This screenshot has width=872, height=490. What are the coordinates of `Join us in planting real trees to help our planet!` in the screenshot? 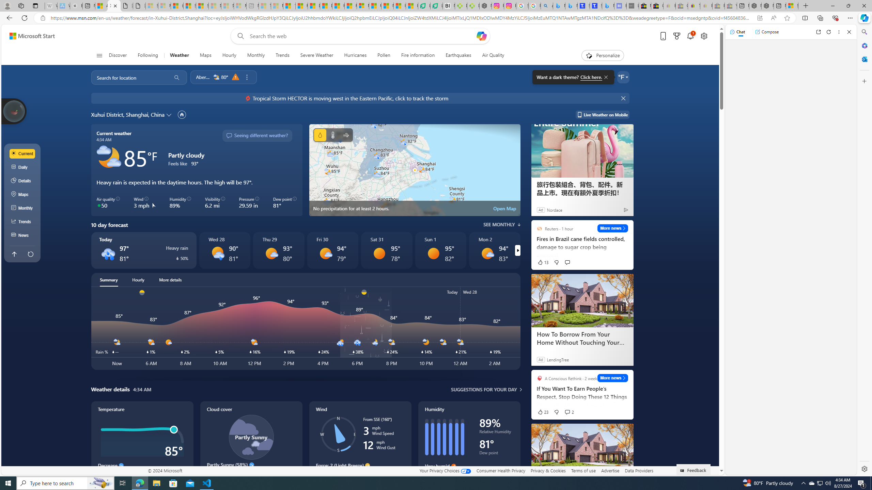 It's located at (14, 111).